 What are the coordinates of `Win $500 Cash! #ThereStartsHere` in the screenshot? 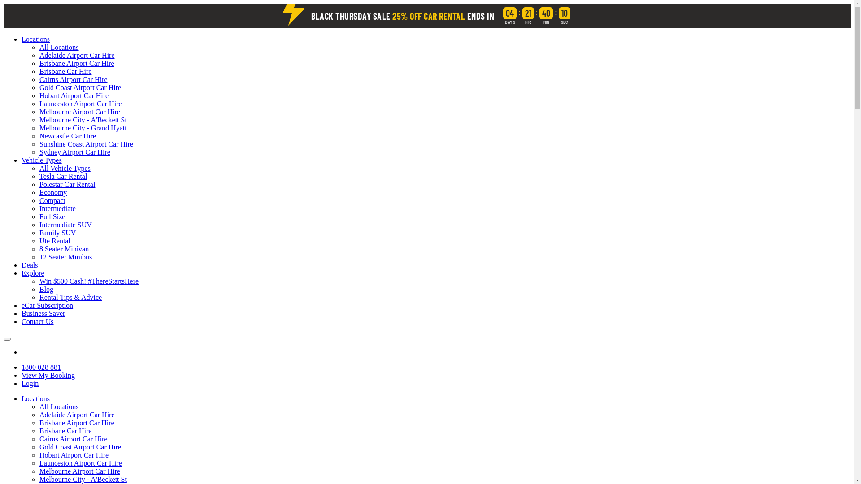 It's located at (89, 281).